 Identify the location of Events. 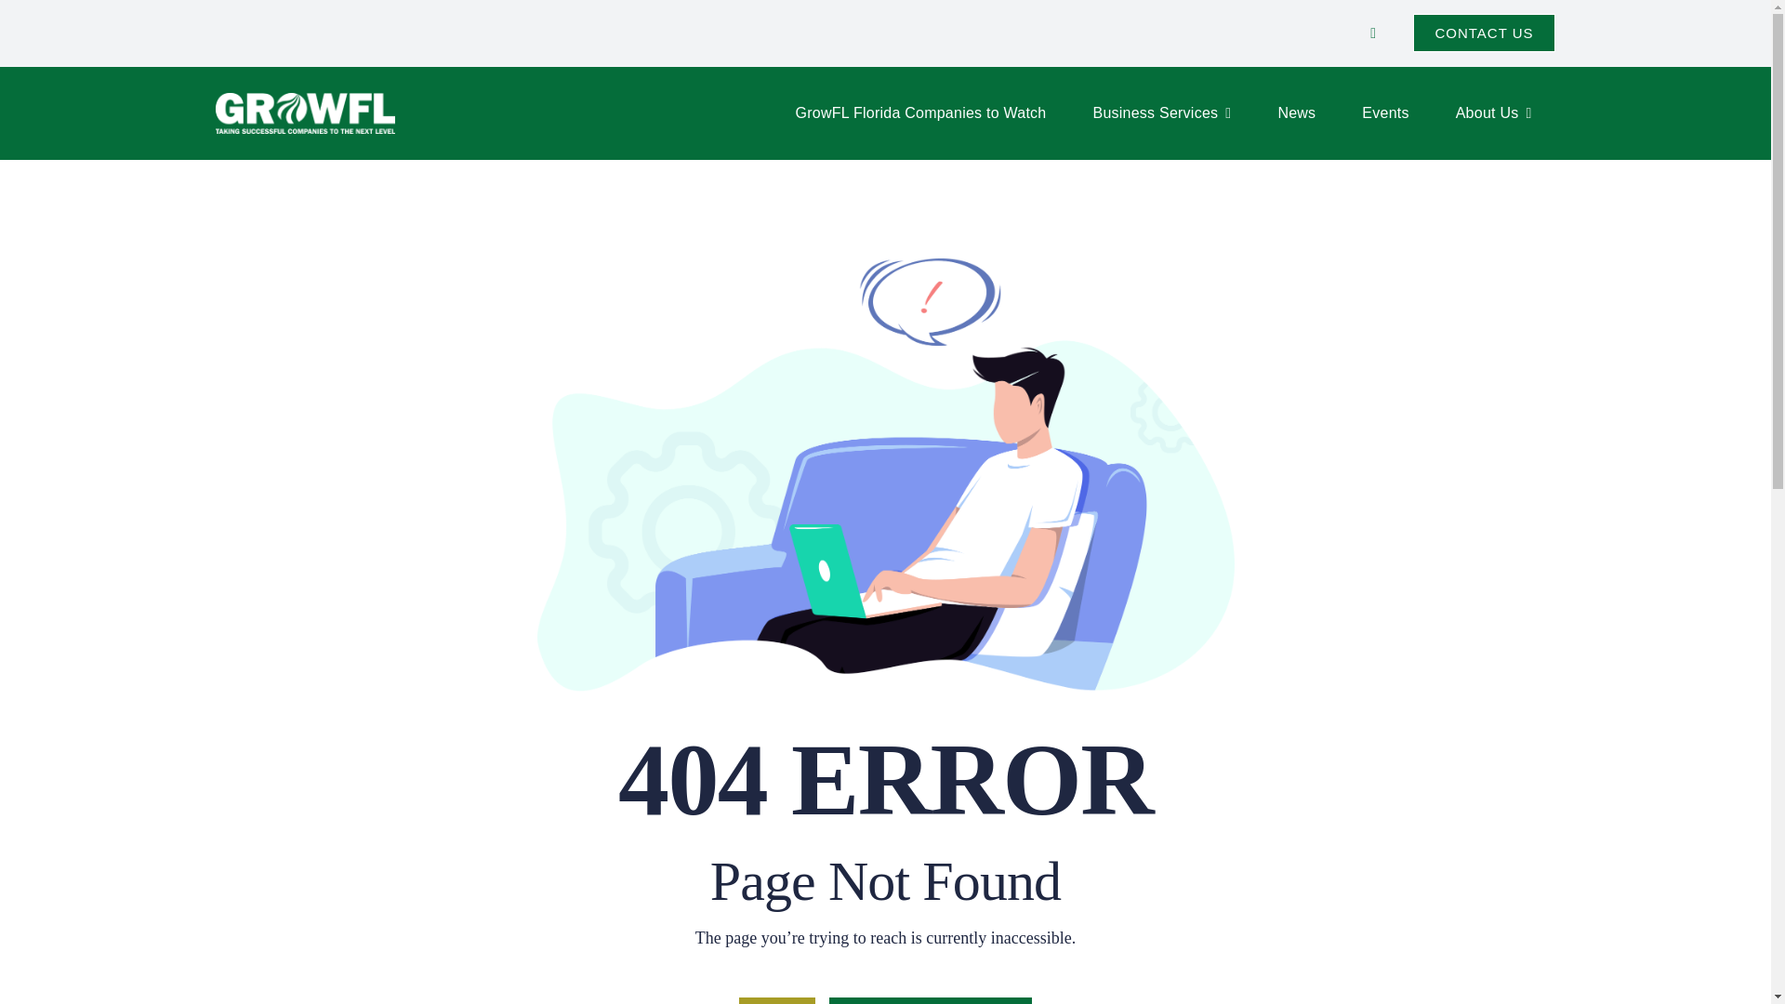
(1385, 113).